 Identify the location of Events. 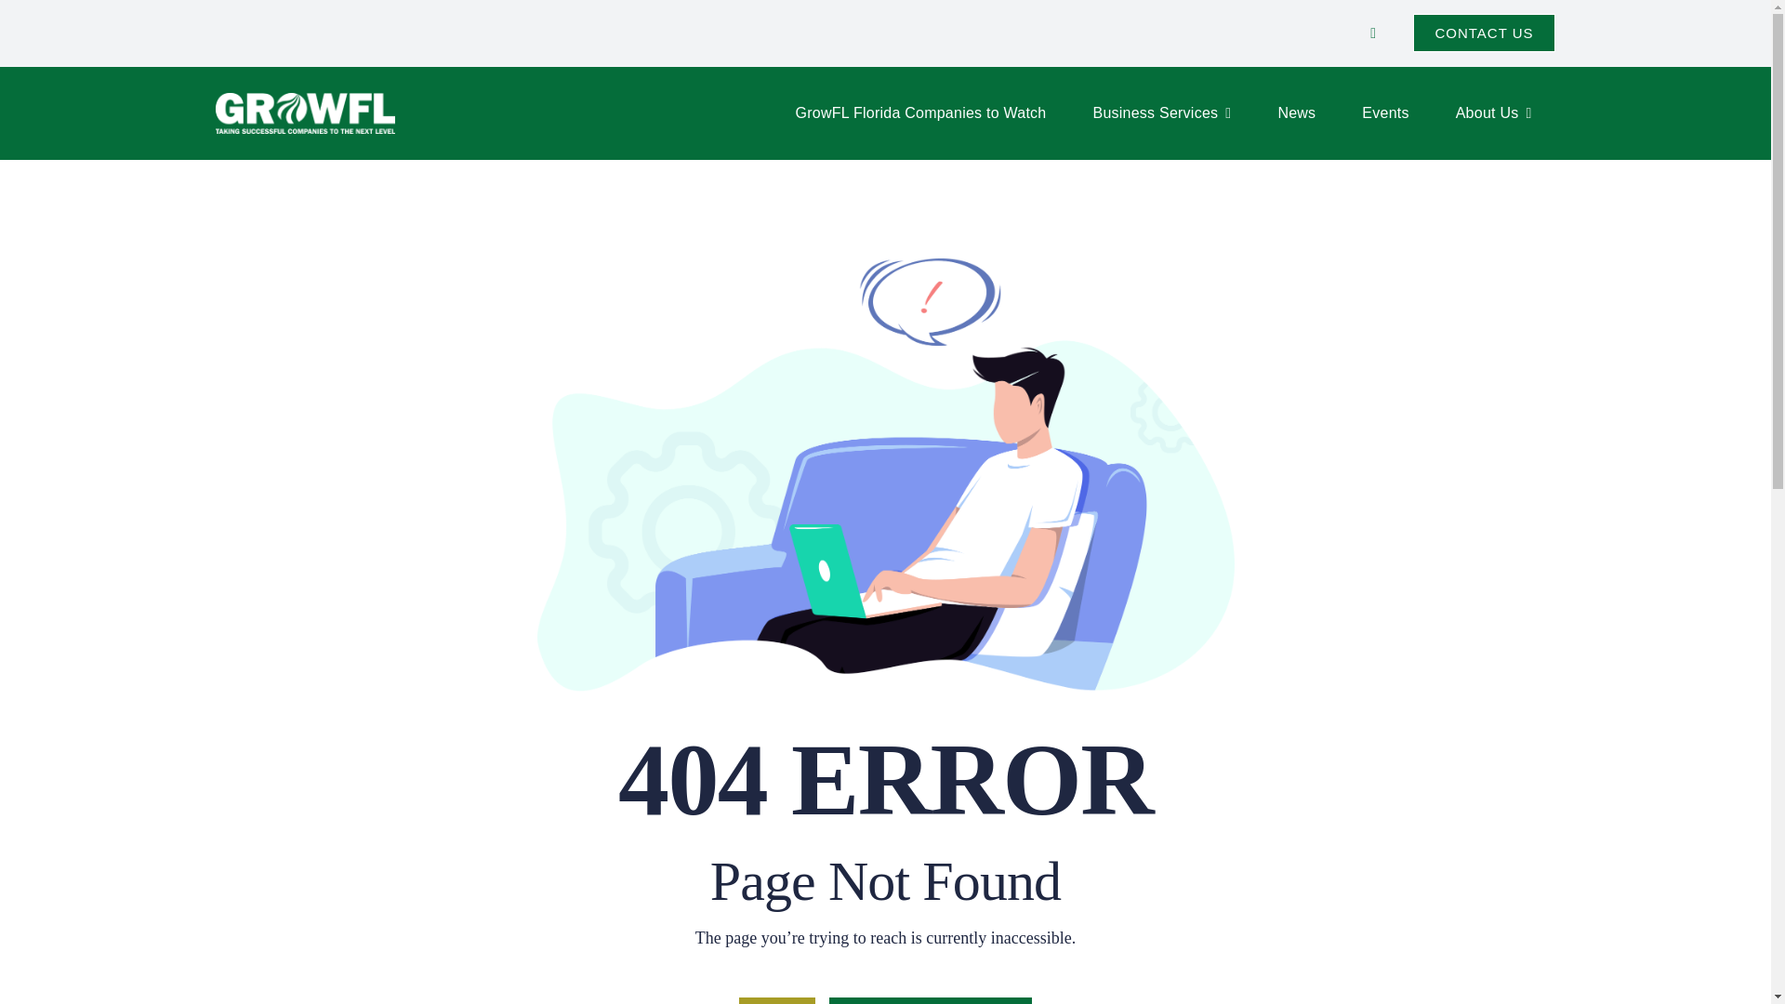
(1385, 113).